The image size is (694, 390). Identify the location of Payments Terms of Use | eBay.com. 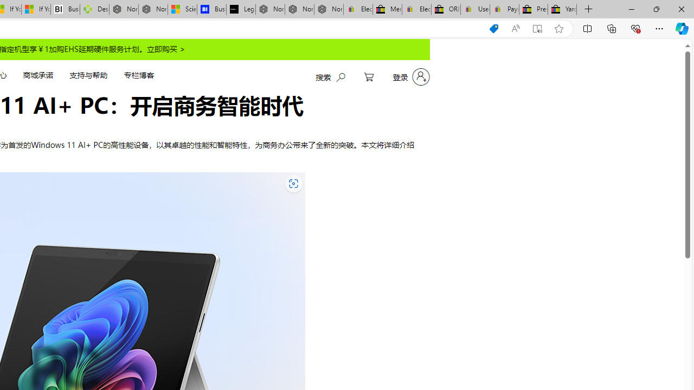
(504, 10).